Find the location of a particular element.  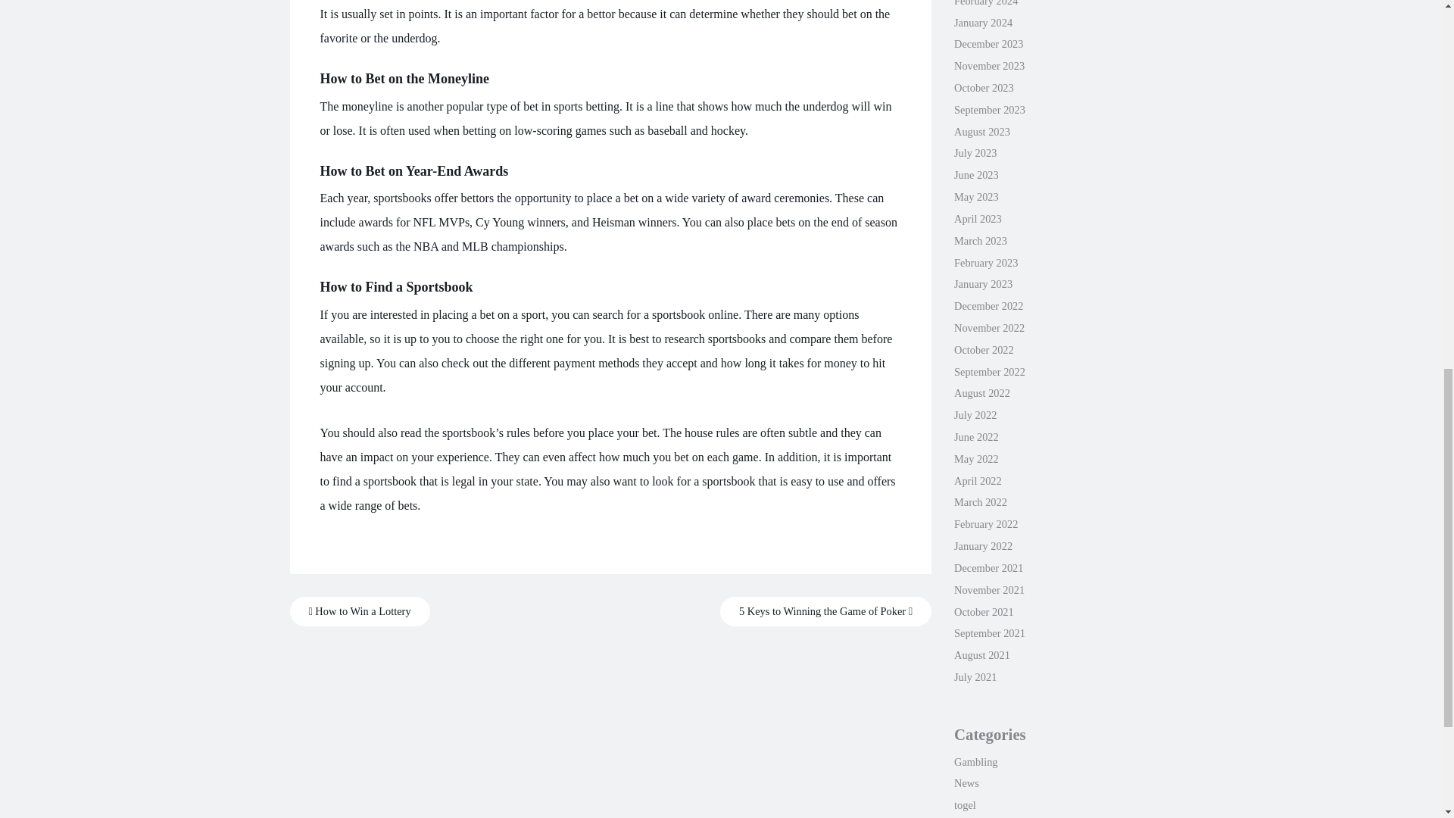

February 2023 is located at coordinates (986, 263).